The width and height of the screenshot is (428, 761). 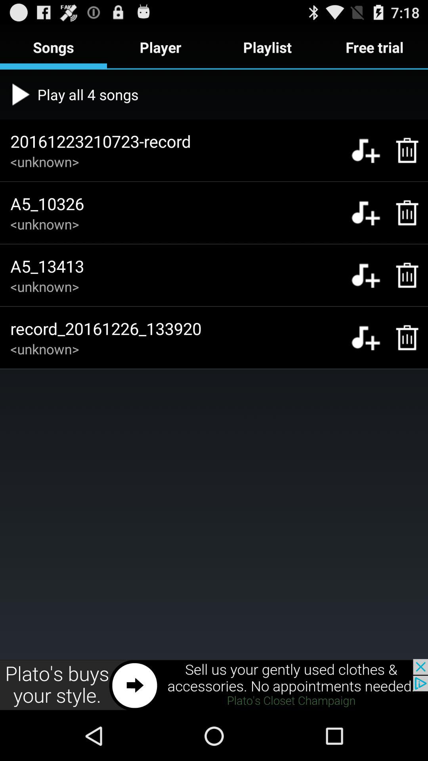 What do you see at coordinates (403, 212) in the screenshot?
I see `delete song` at bounding box center [403, 212].